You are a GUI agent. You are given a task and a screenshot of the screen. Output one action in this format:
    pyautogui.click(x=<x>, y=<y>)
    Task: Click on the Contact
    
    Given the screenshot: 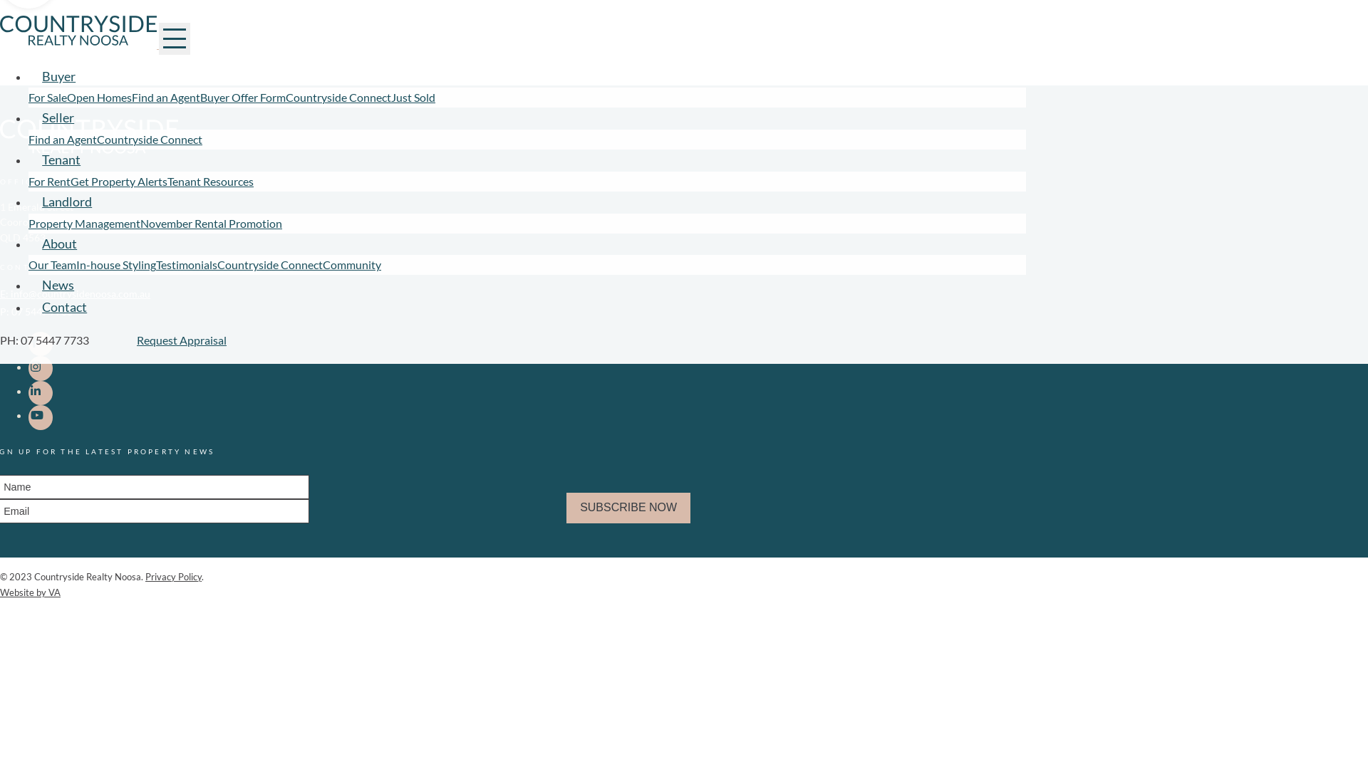 What is the action you would take?
    pyautogui.click(x=64, y=308)
    